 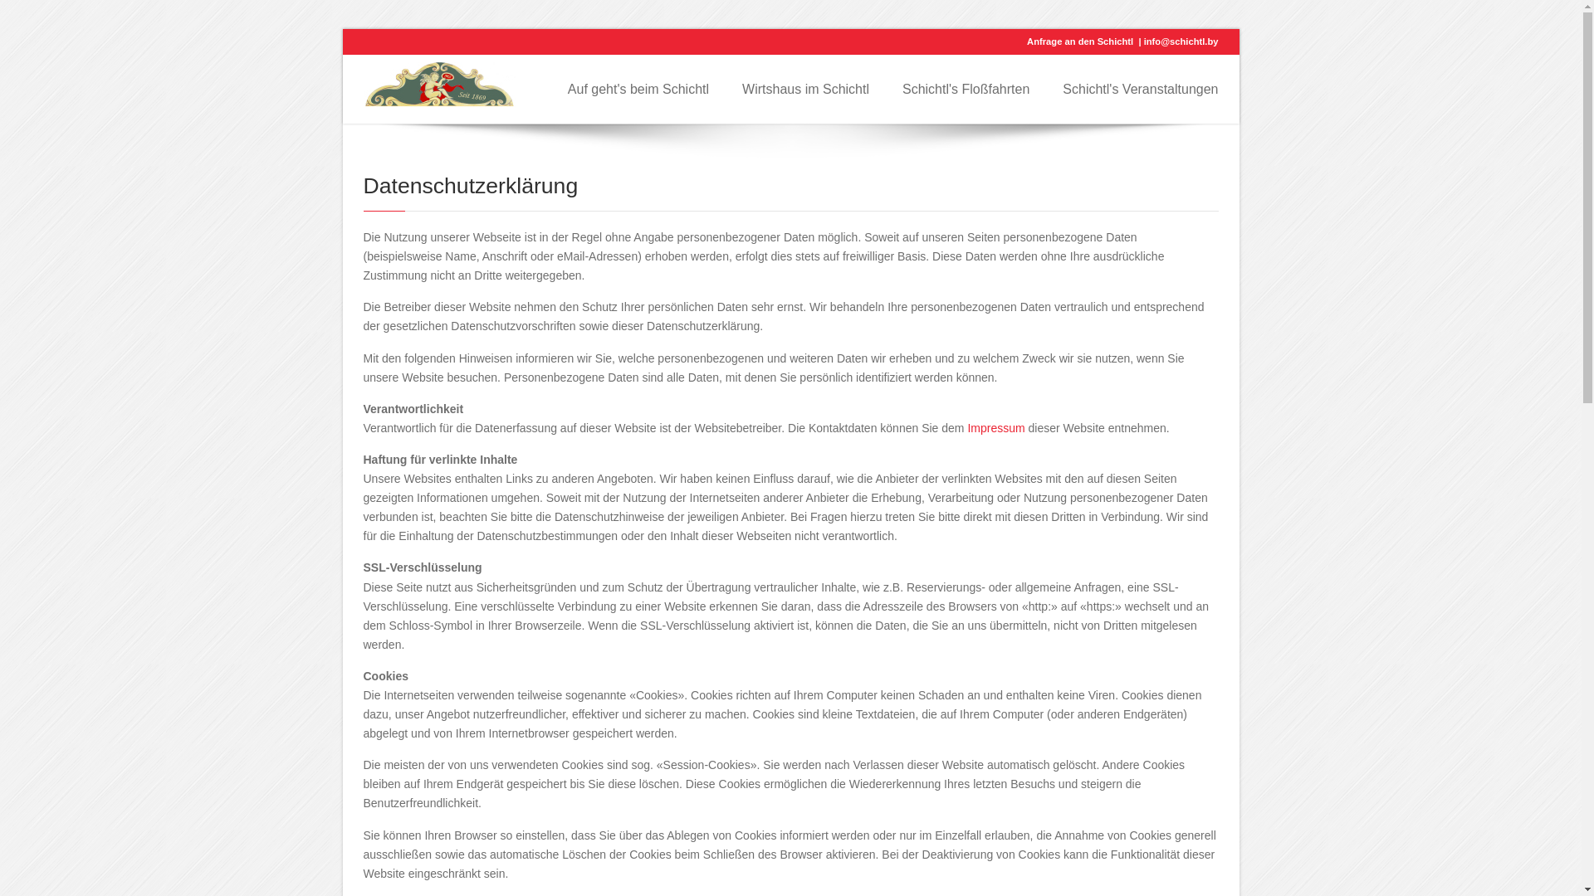 I want to click on info@schichtl.by, so click(x=1181, y=41).